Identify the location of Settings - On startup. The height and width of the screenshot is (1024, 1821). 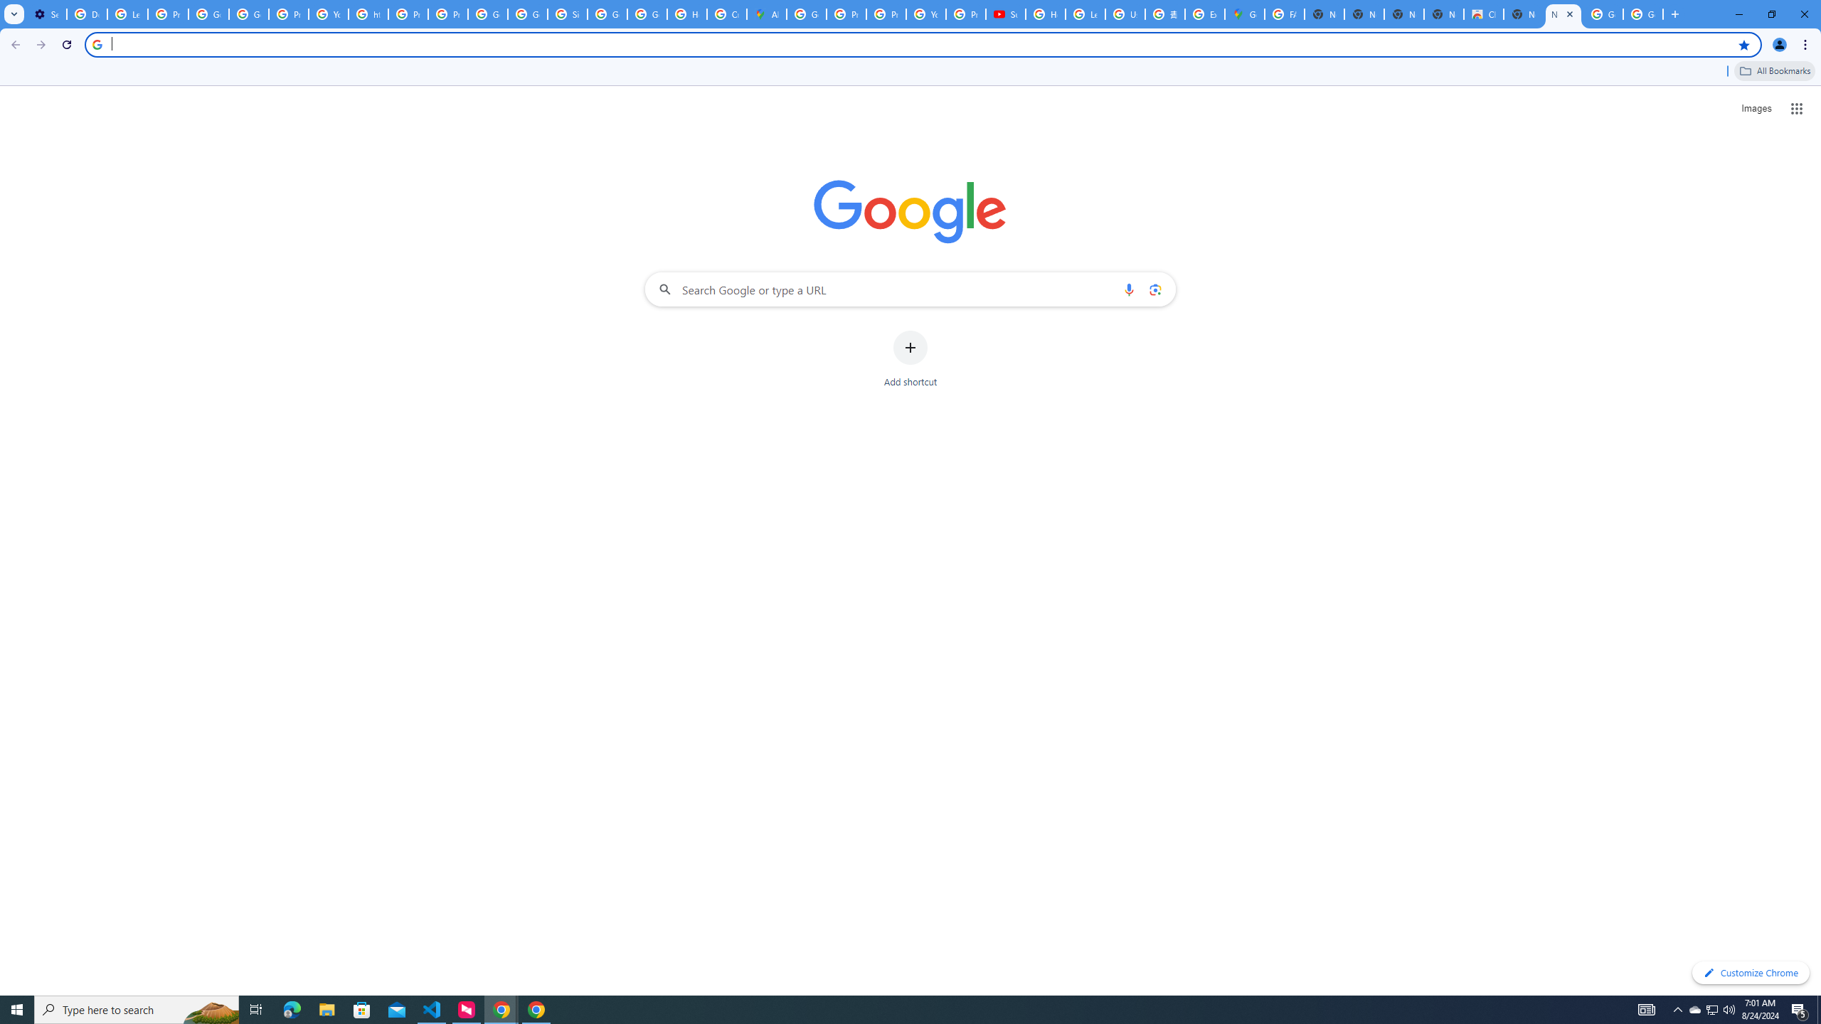
(46, 14).